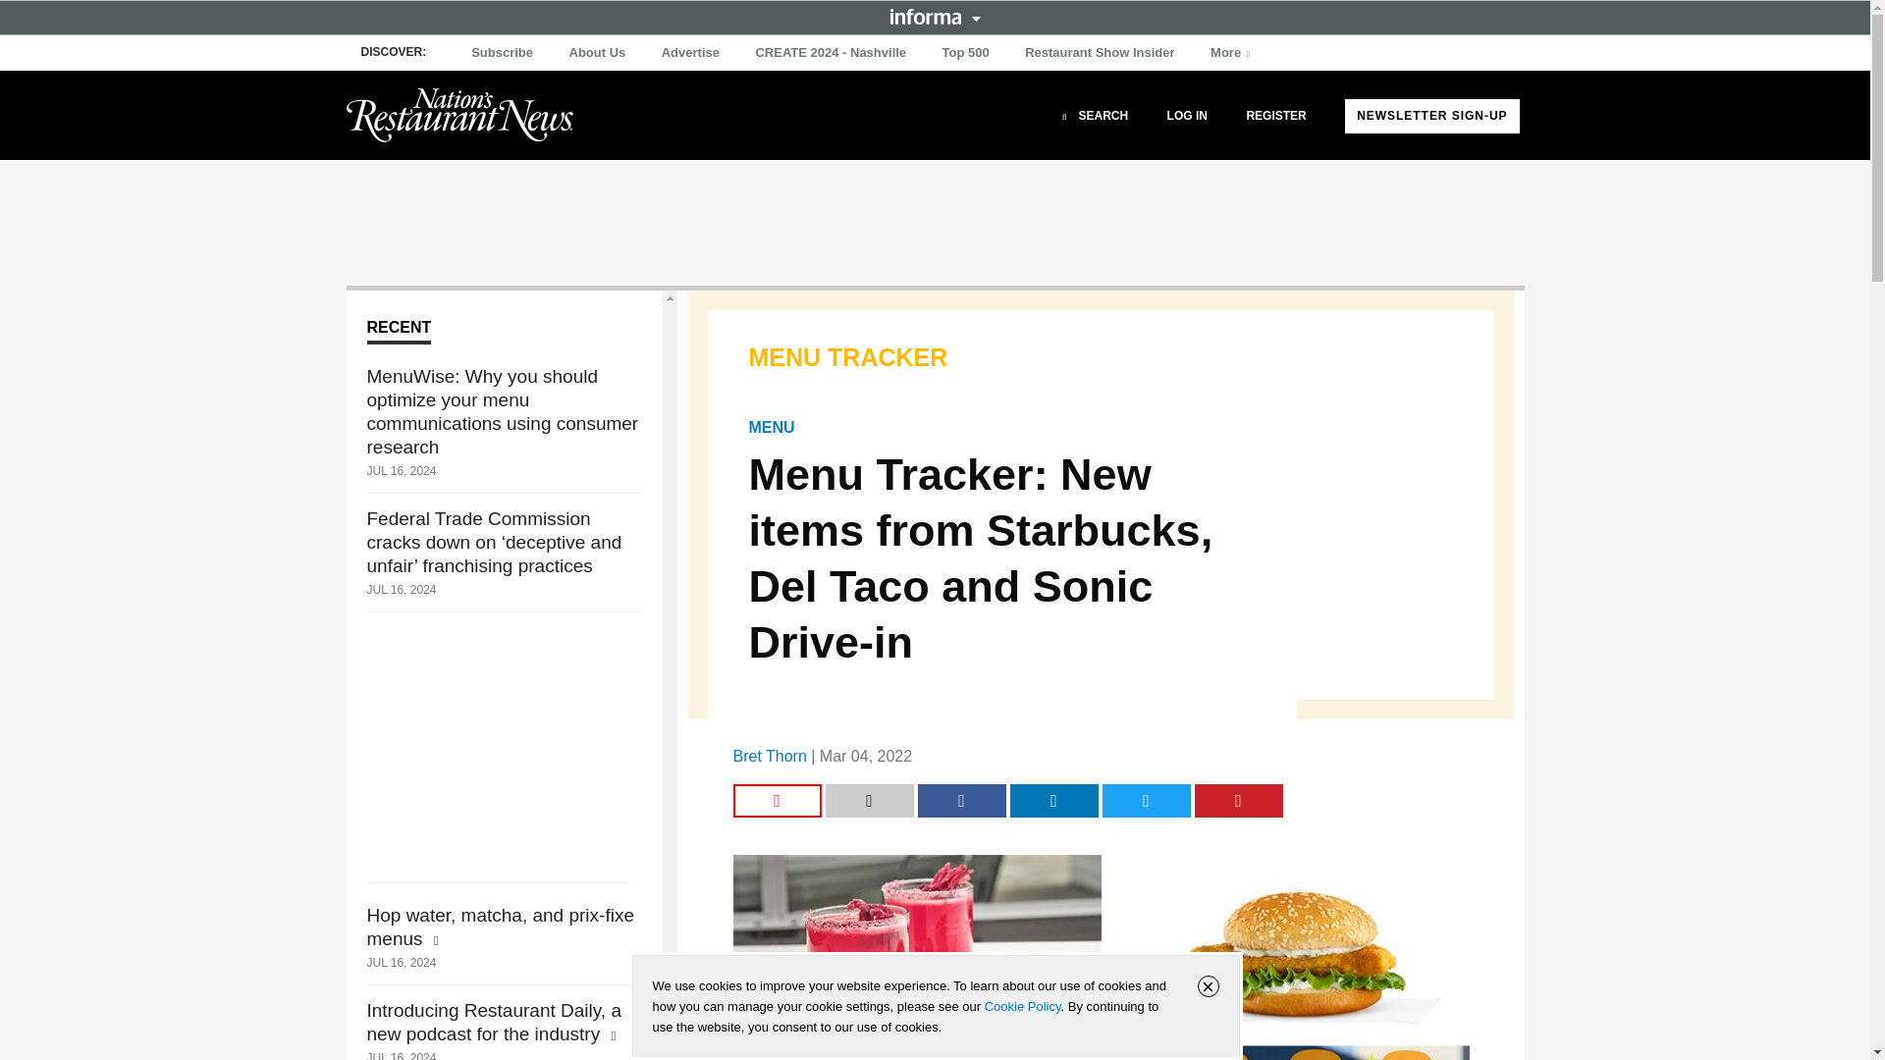  Describe the element at coordinates (1092, 116) in the screenshot. I see `SEARCH` at that location.